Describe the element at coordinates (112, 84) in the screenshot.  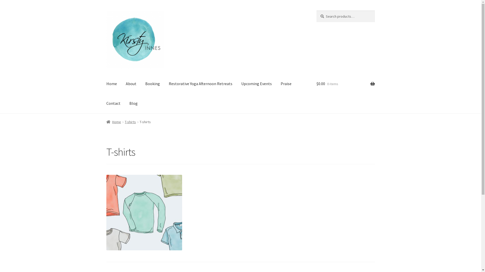
I see `Home` at that location.